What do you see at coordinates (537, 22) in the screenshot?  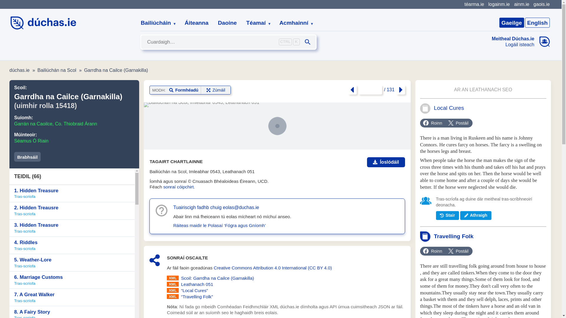 I see `English` at bounding box center [537, 22].